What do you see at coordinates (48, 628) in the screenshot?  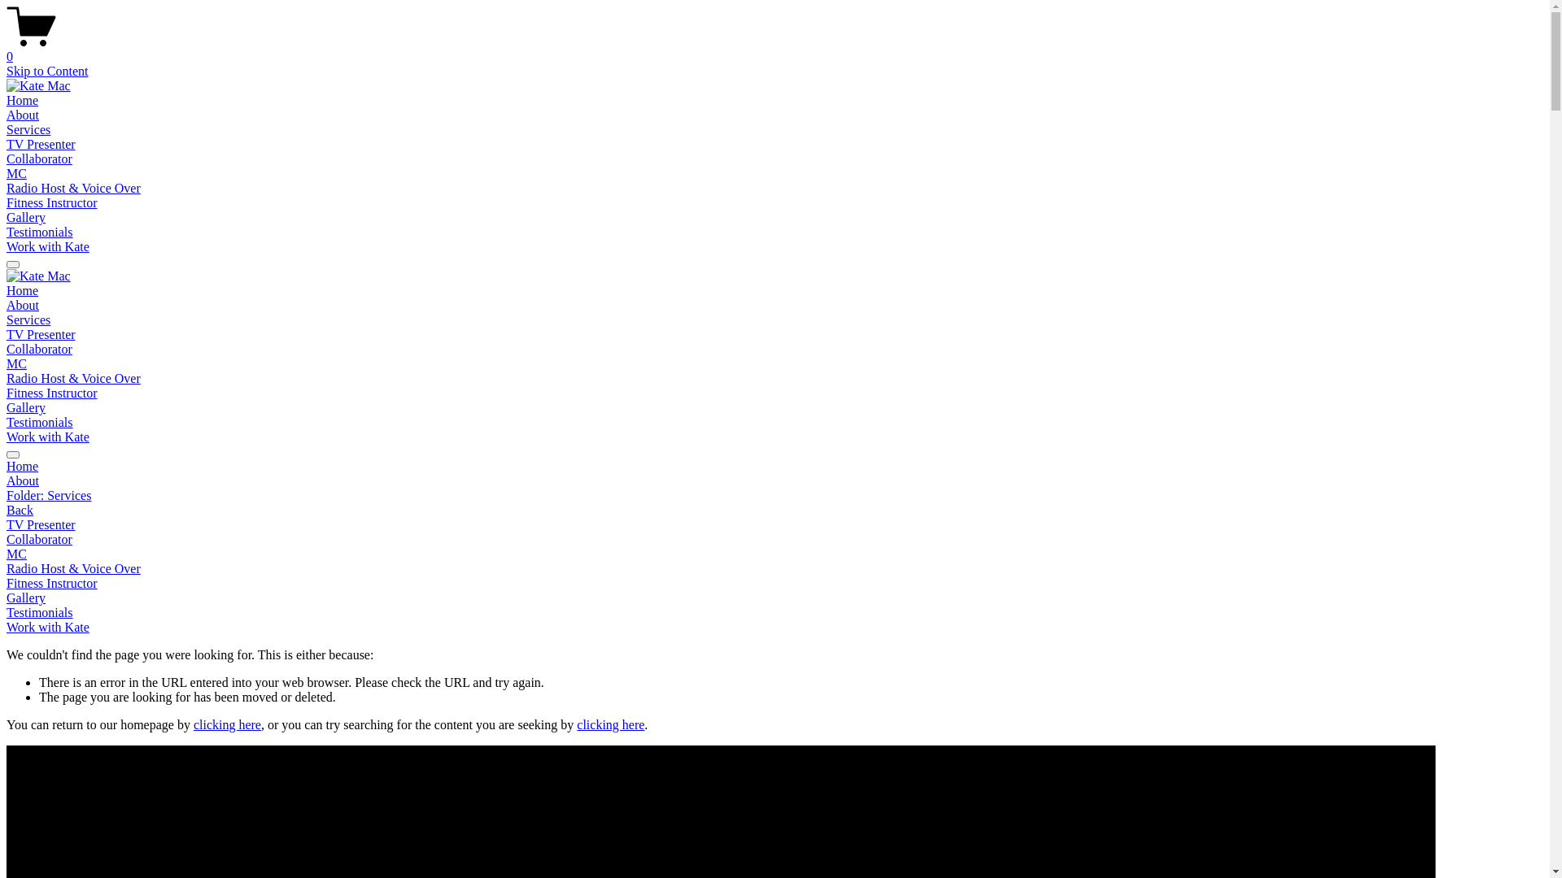 I see `Work with Kate` at bounding box center [48, 628].